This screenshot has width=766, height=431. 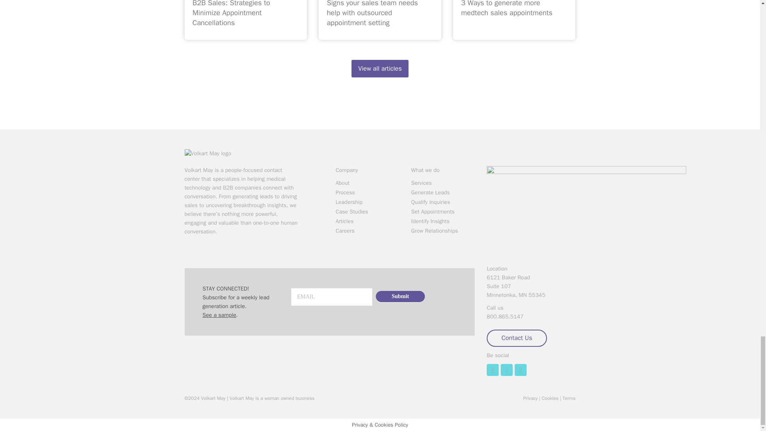 What do you see at coordinates (443, 231) in the screenshot?
I see `Grow Relationships` at bounding box center [443, 231].